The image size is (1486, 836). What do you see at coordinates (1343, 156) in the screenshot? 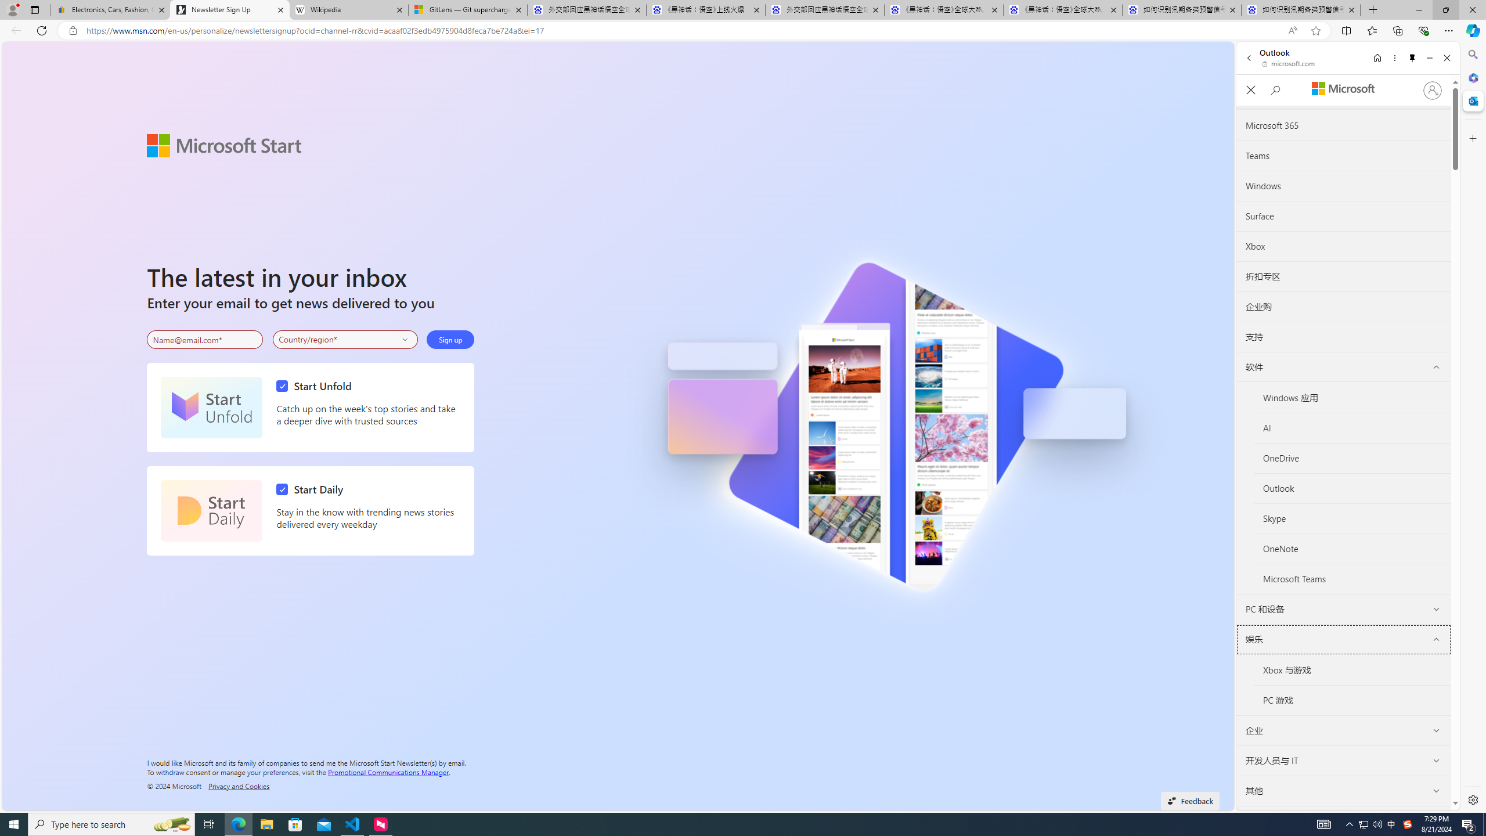
I see `Teams` at bounding box center [1343, 156].